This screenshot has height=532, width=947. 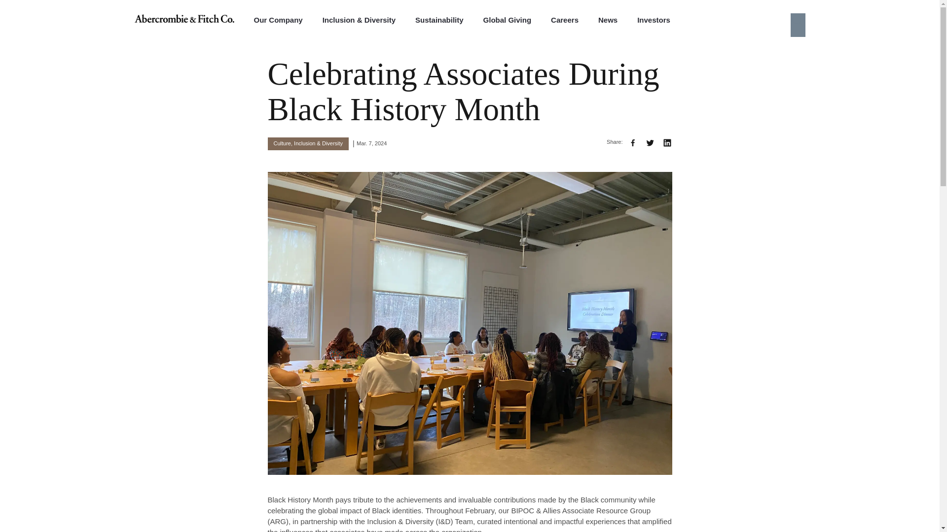 I want to click on Click to share on Twitter, so click(x=650, y=143).